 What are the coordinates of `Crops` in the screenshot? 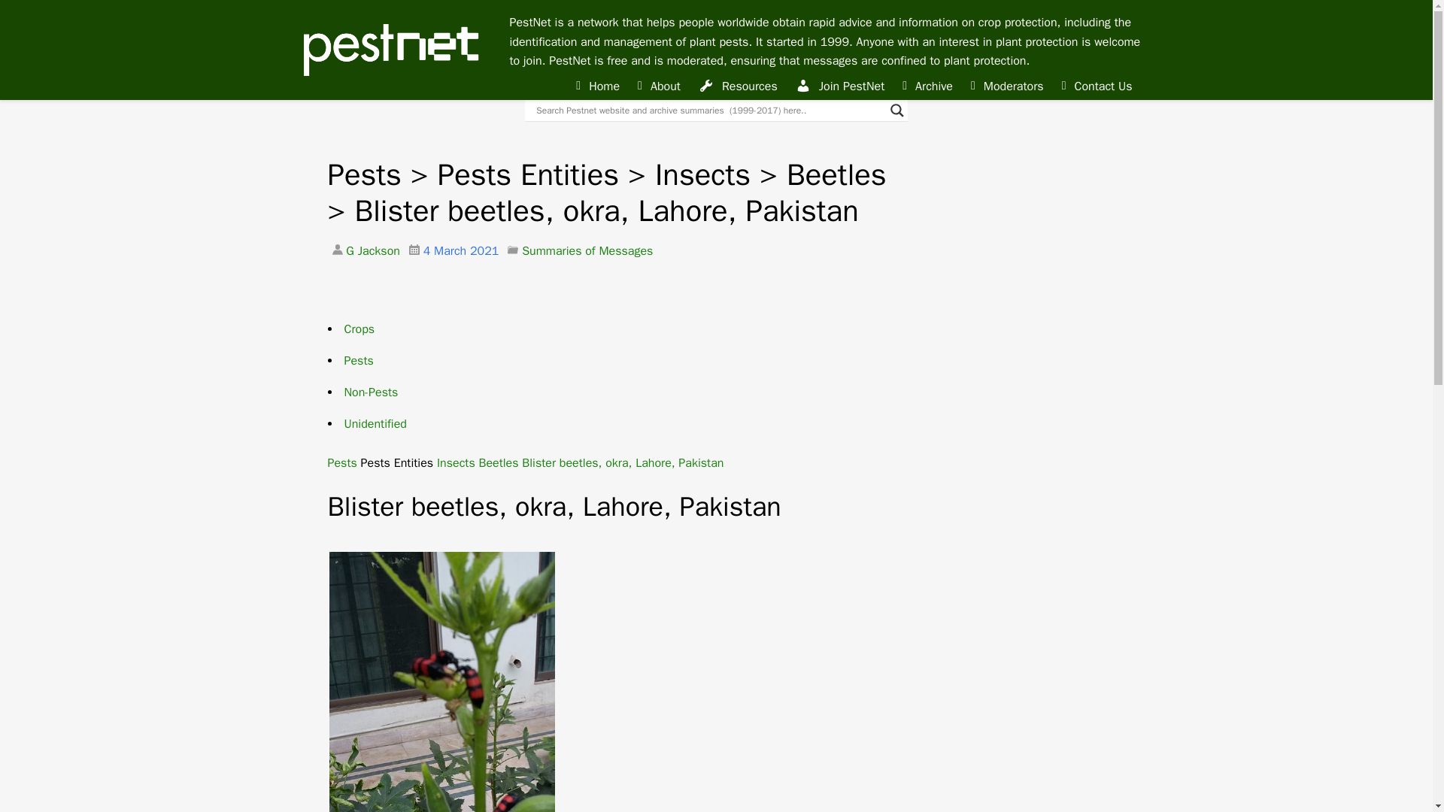 It's located at (359, 329).